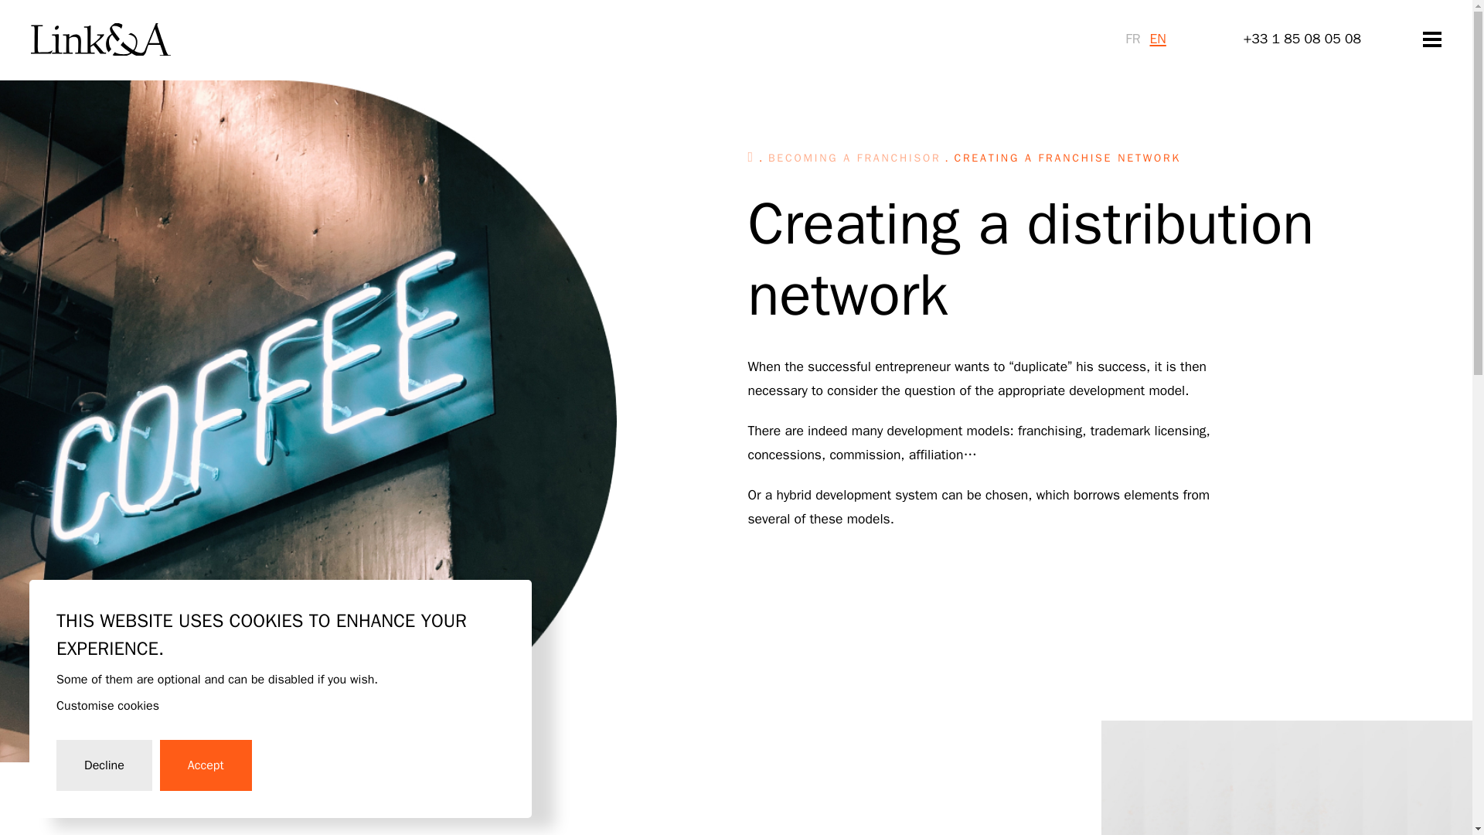 Image resolution: width=1484 pixels, height=835 pixels. I want to click on CREATING A FRANCHISE NETWORK, so click(1067, 158).